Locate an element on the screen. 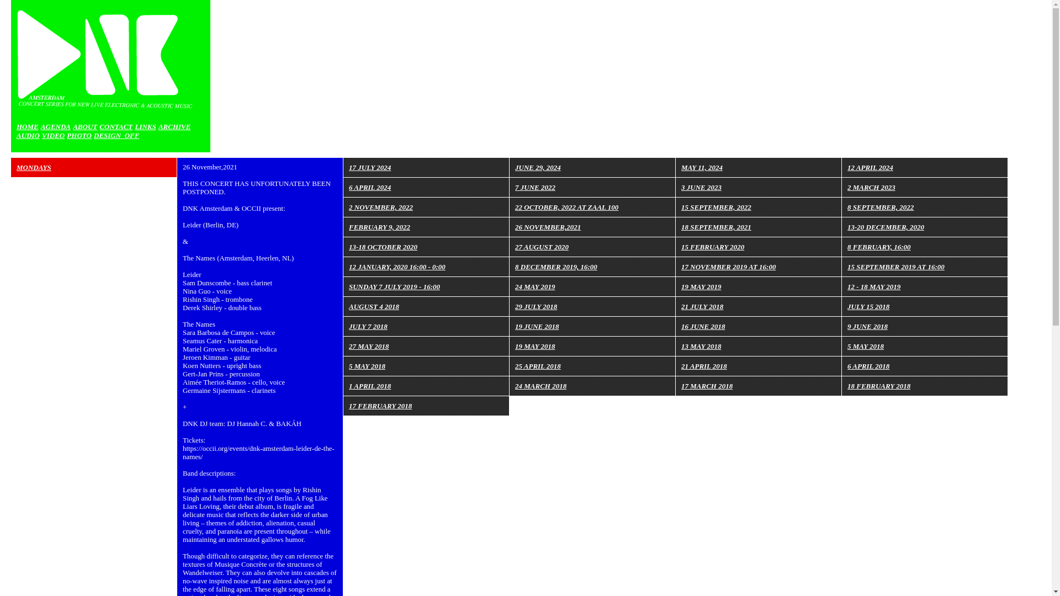  AUDIO is located at coordinates (28, 135).